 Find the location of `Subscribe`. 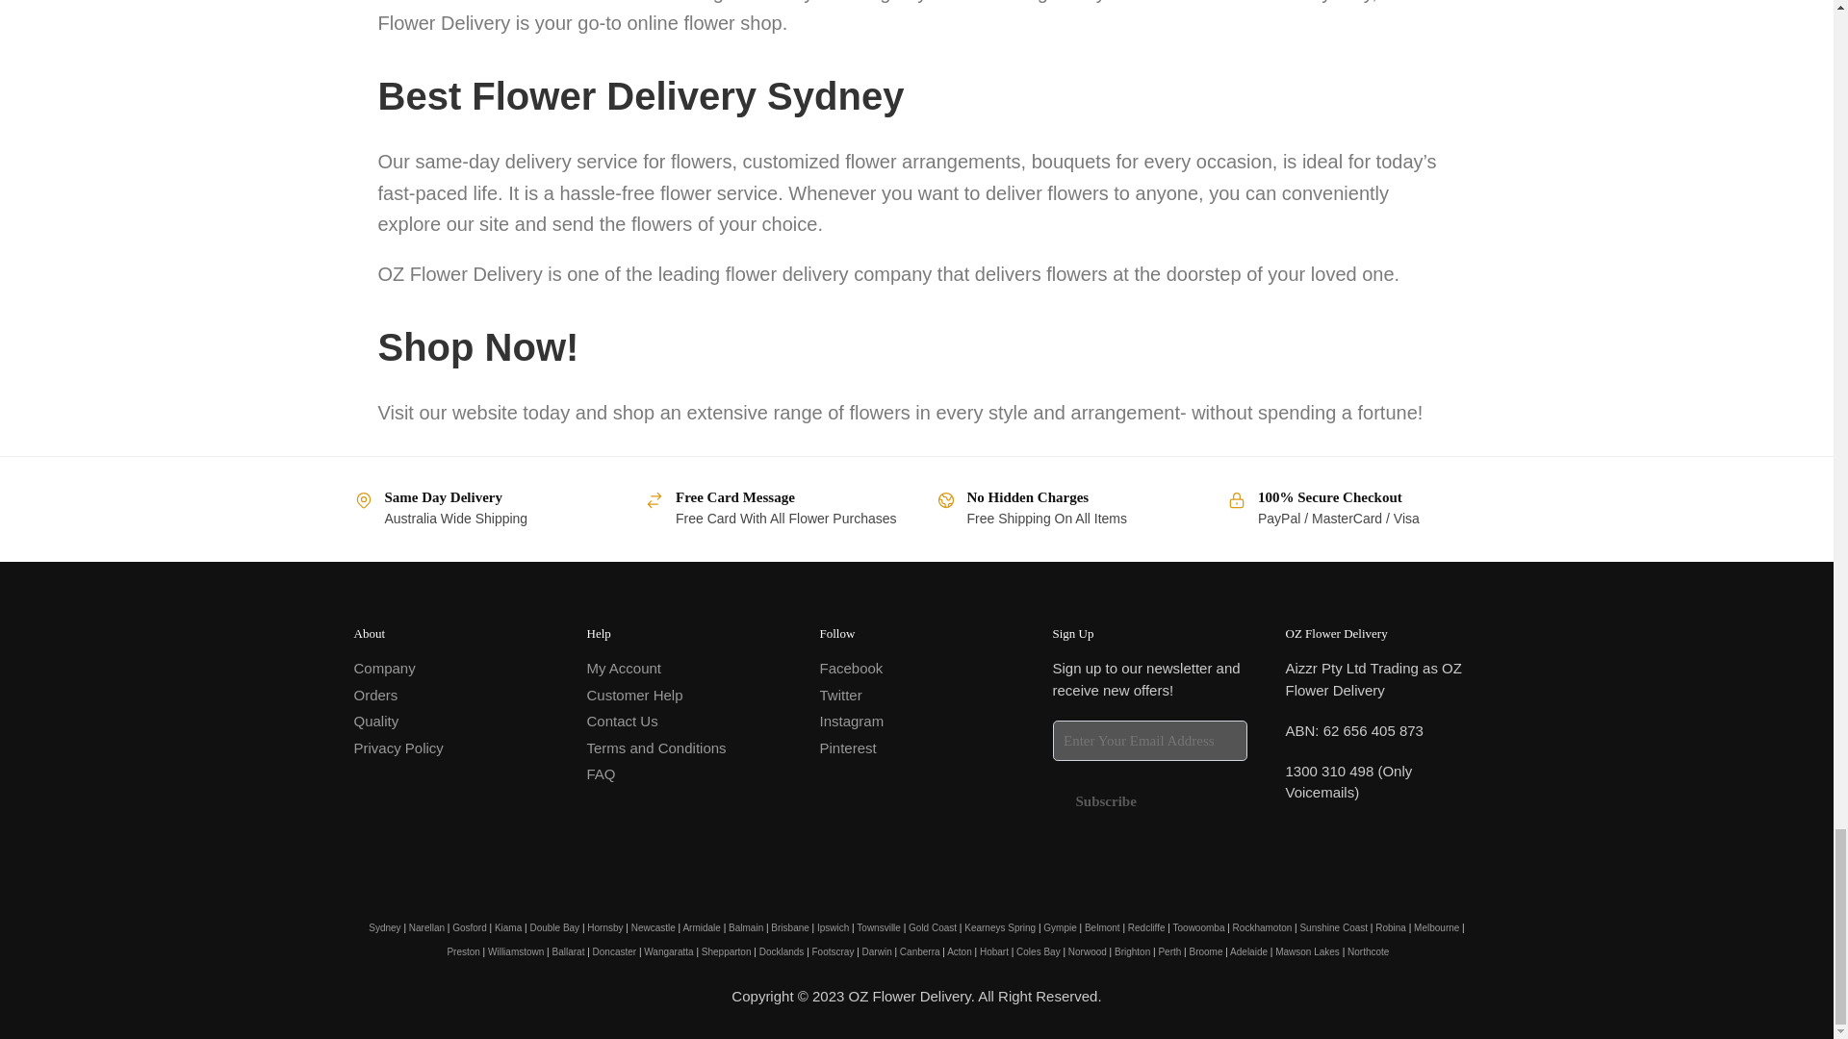

Subscribe is located at coordinates (1107, 802).